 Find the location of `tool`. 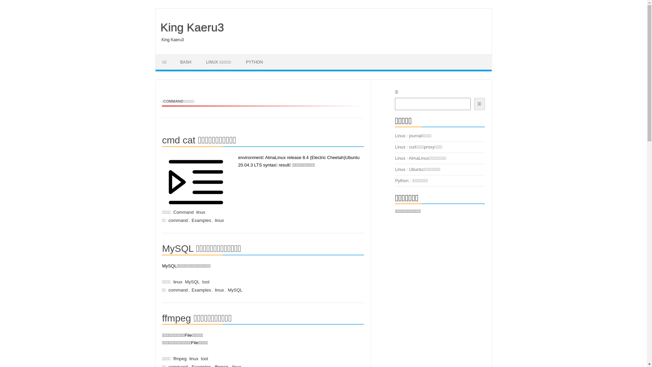

tool is located at coordinates (206, 282).